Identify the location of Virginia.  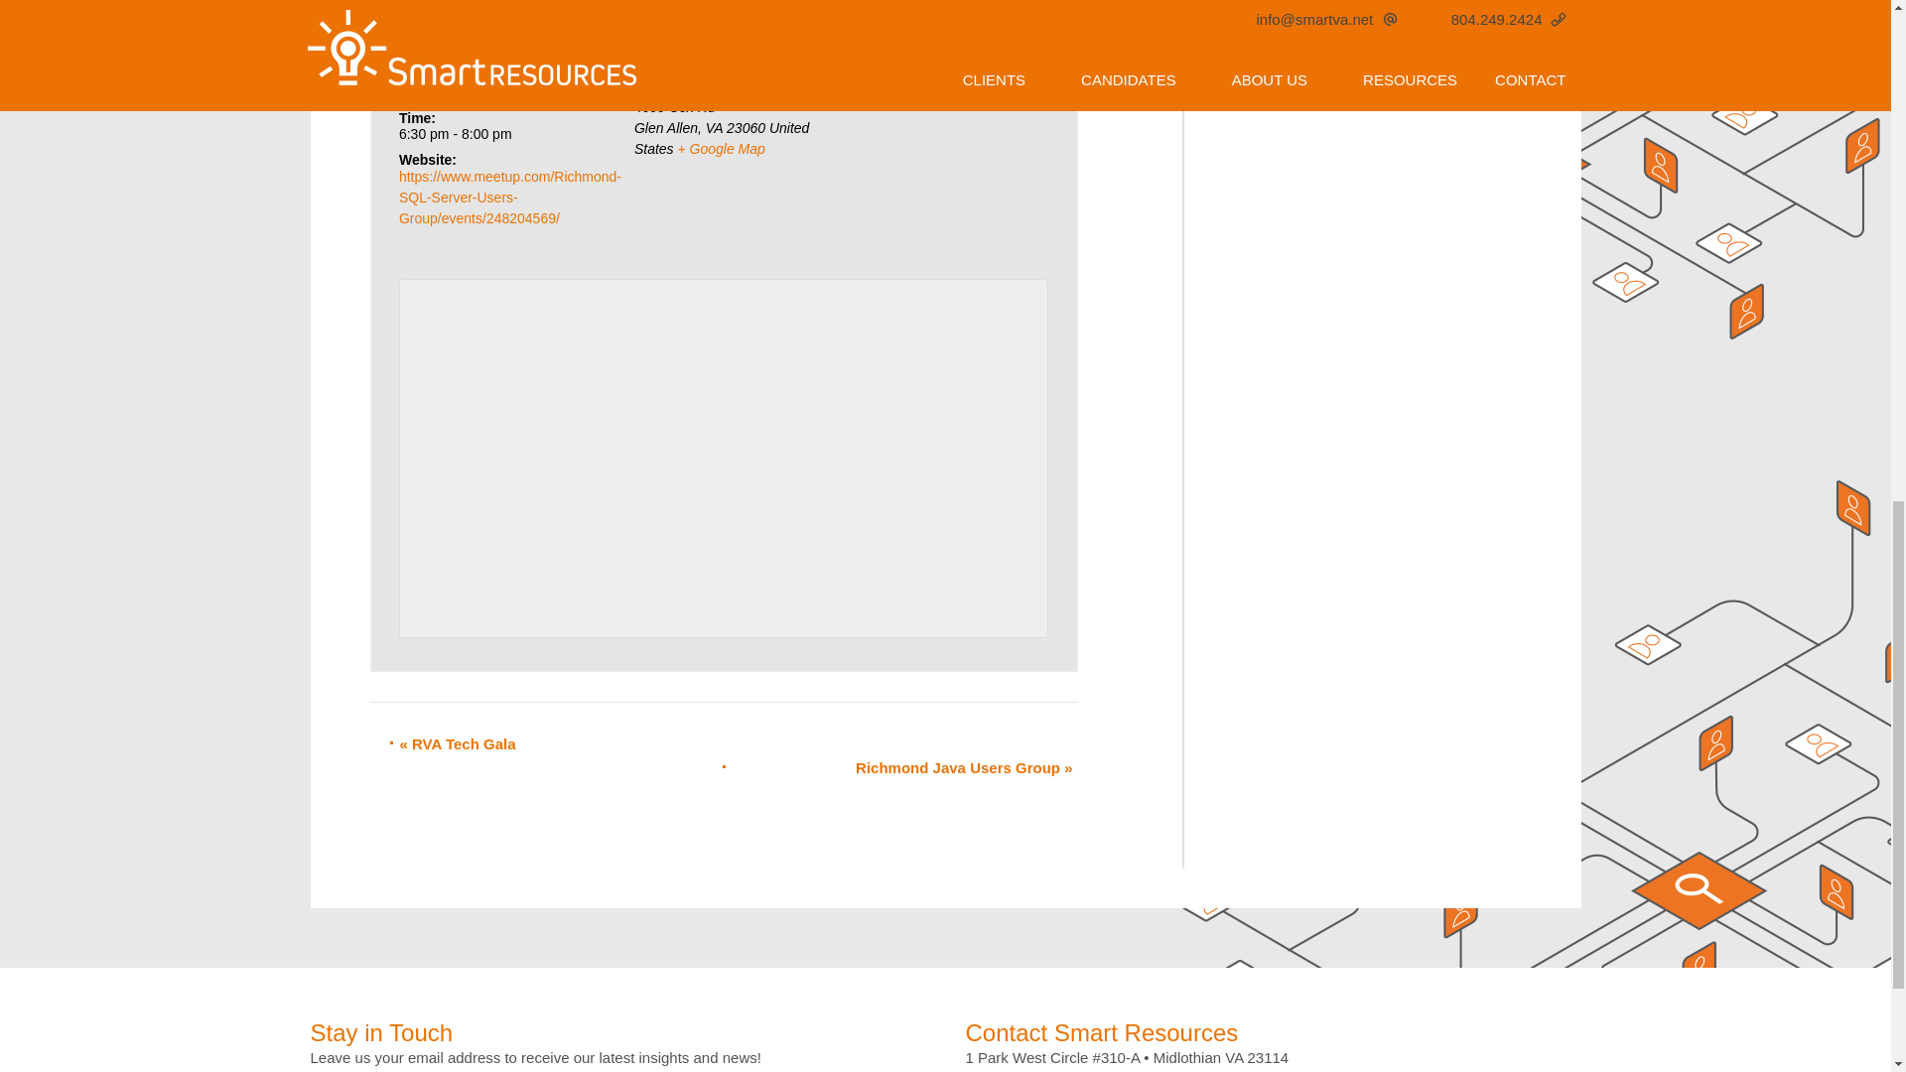
(713, 127).